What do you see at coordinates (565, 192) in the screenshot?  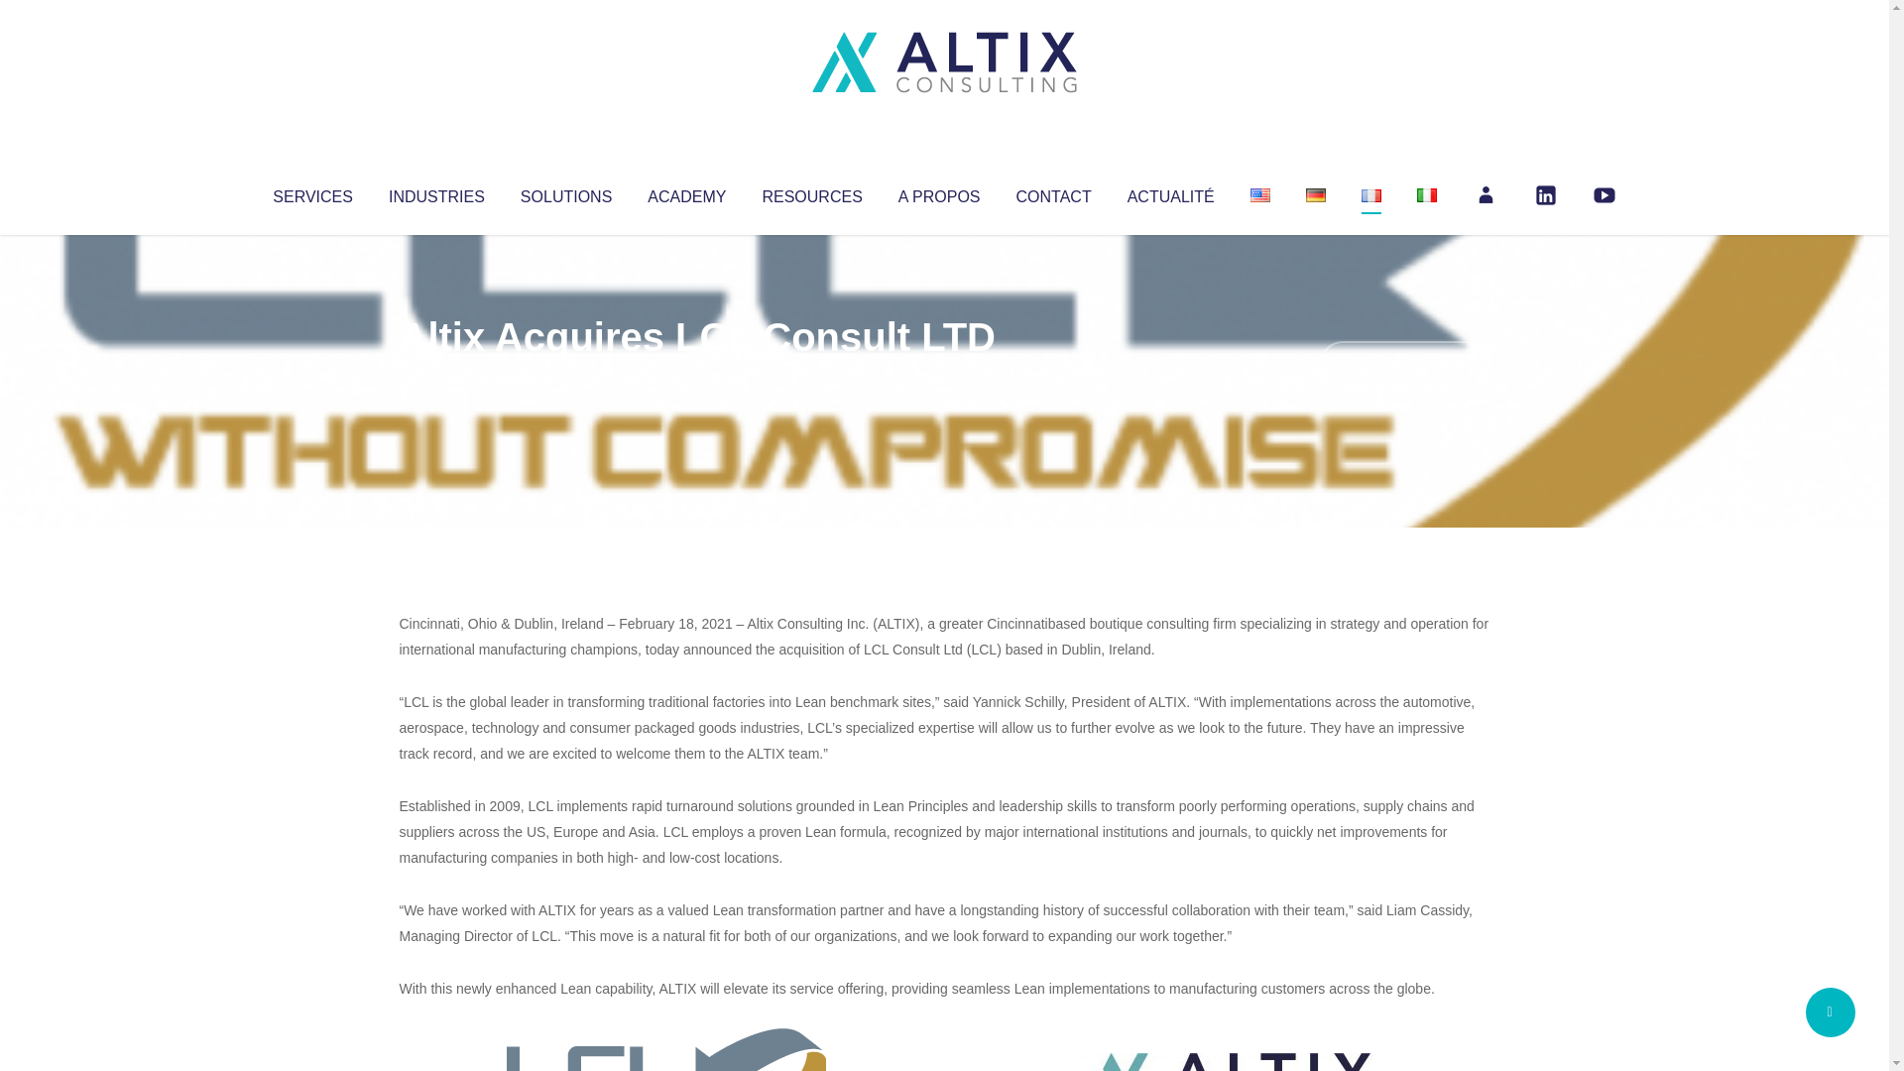 I see `SOLUTIONS` at bounding box center [565, 192].